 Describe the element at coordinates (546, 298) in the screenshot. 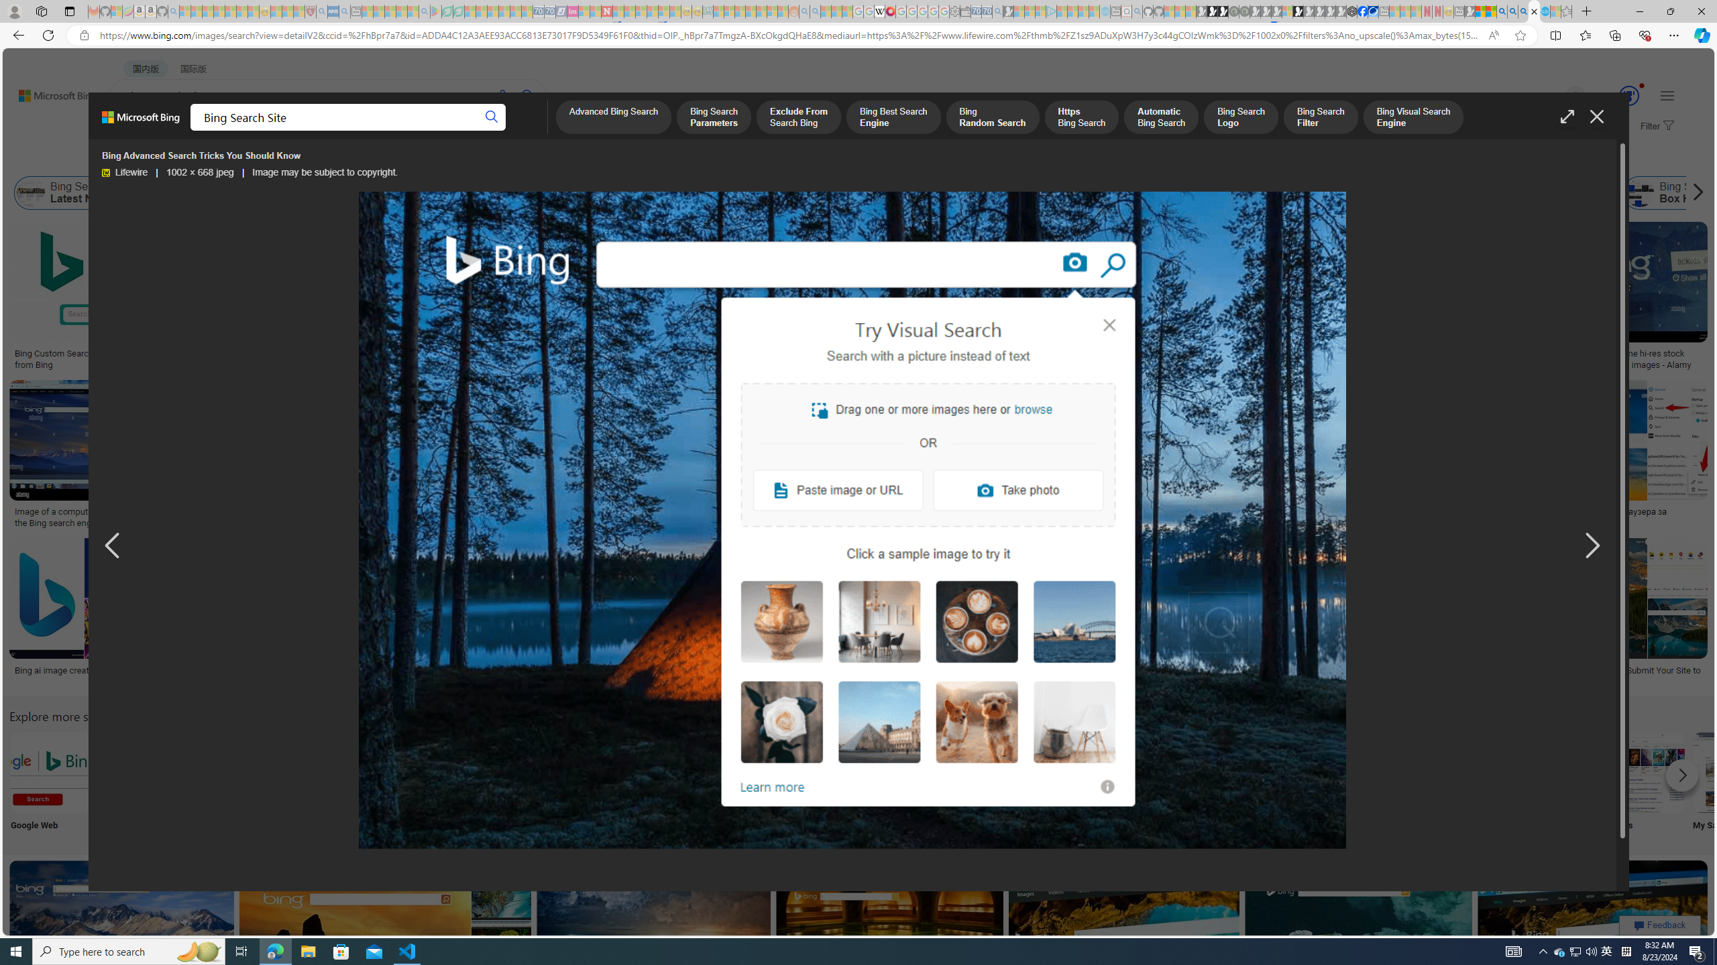

I see `Bing Advanced Search Tricks You Should KnowSave` at that location.